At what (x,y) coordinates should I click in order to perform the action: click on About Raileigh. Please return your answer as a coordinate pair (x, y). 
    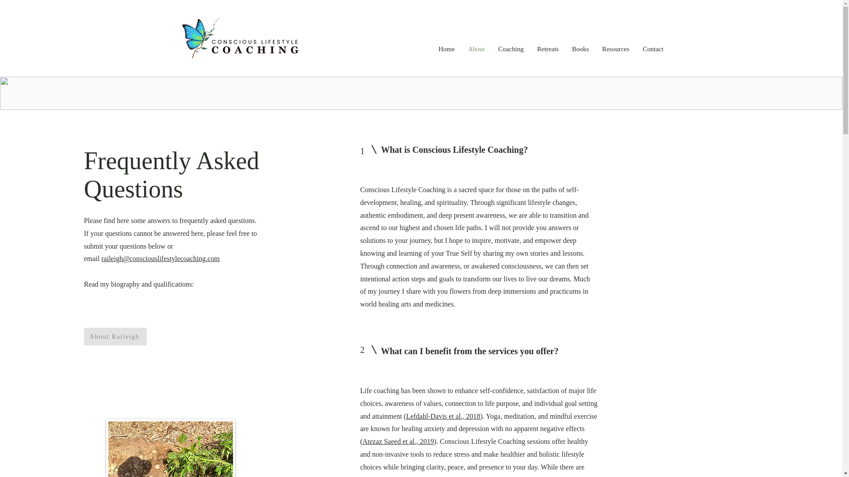
    Looking at the image, I should click on (115, 336).